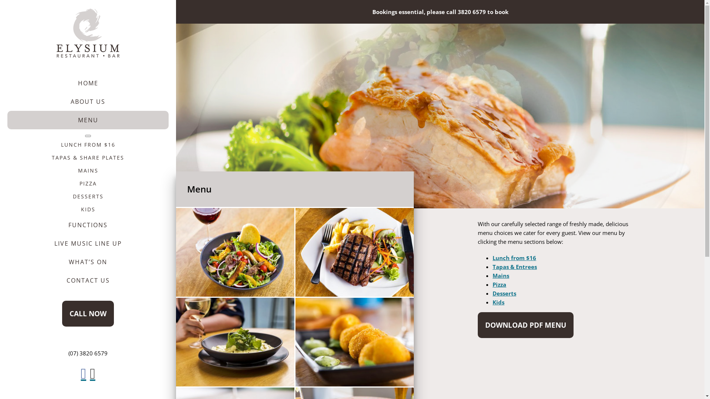 The image size is (710, 399). I want to click on CALL NOW, so click(88, 314).